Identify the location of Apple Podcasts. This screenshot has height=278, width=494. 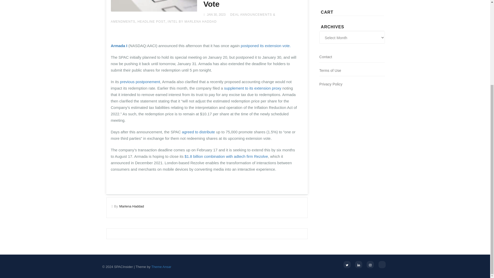
(382, 265).